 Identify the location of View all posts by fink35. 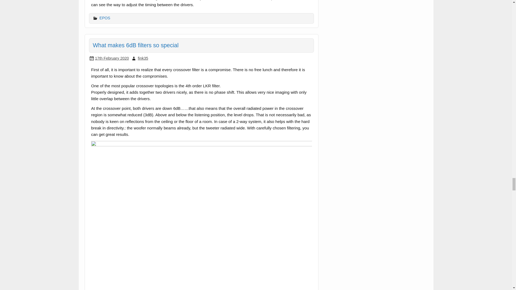
(143, 58).